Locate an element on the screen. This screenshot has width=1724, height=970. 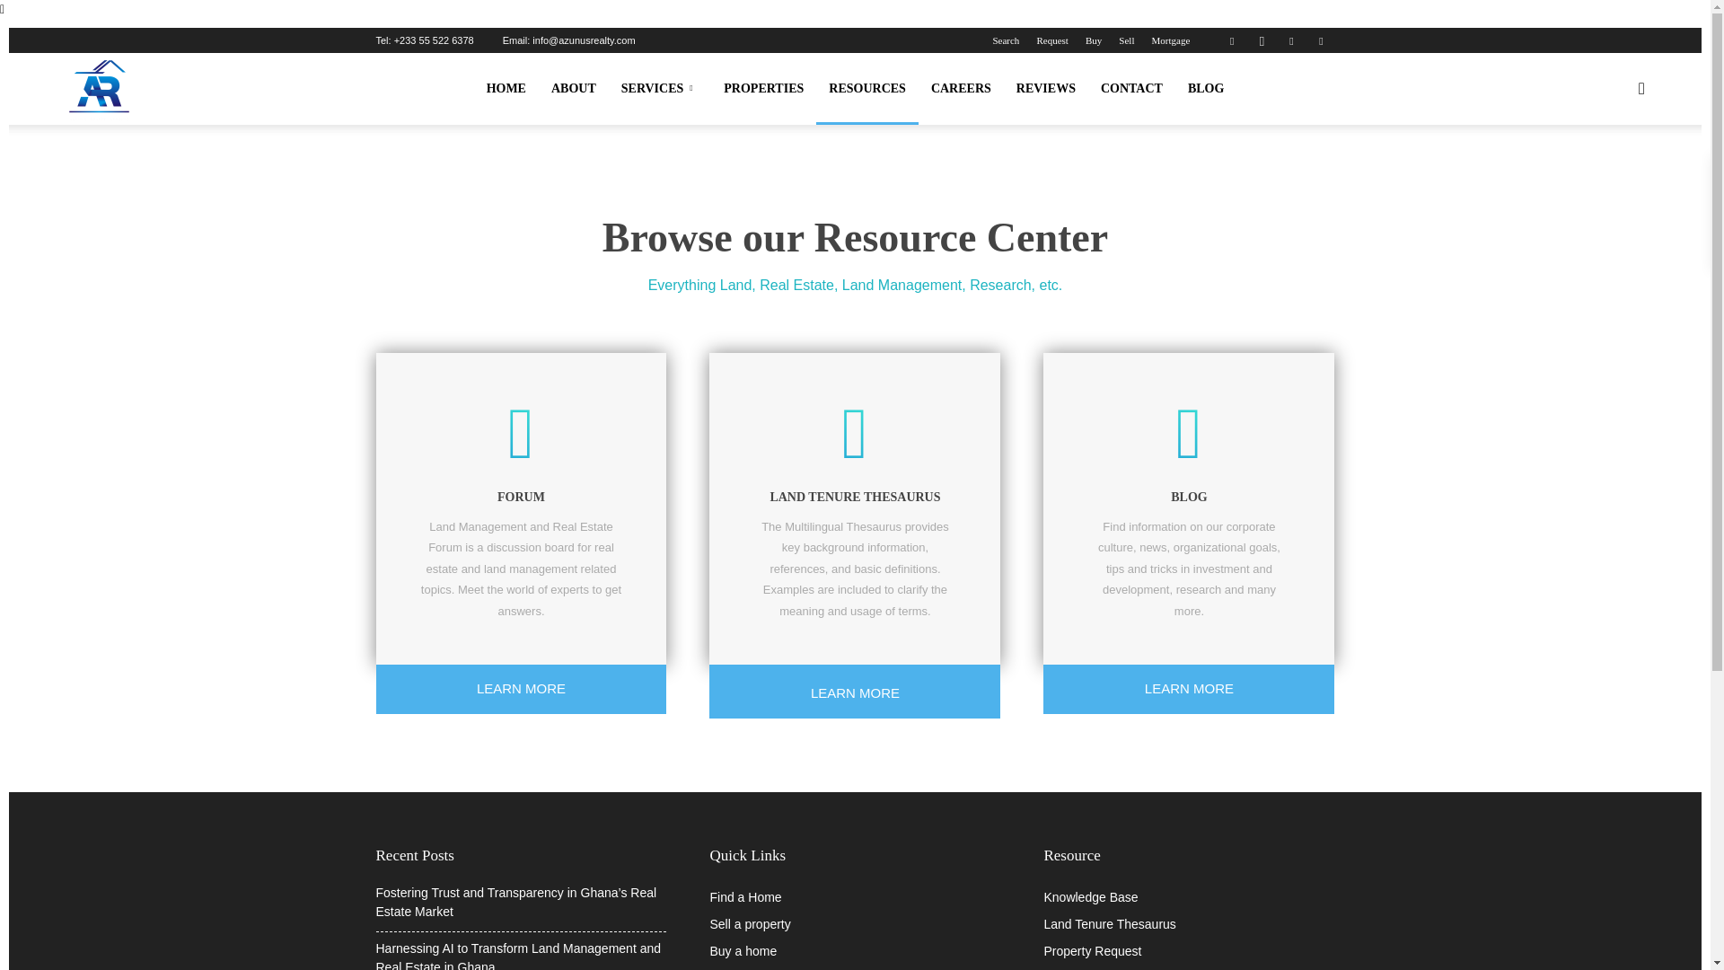
Linkedin is located at coordinates (1291, 40).